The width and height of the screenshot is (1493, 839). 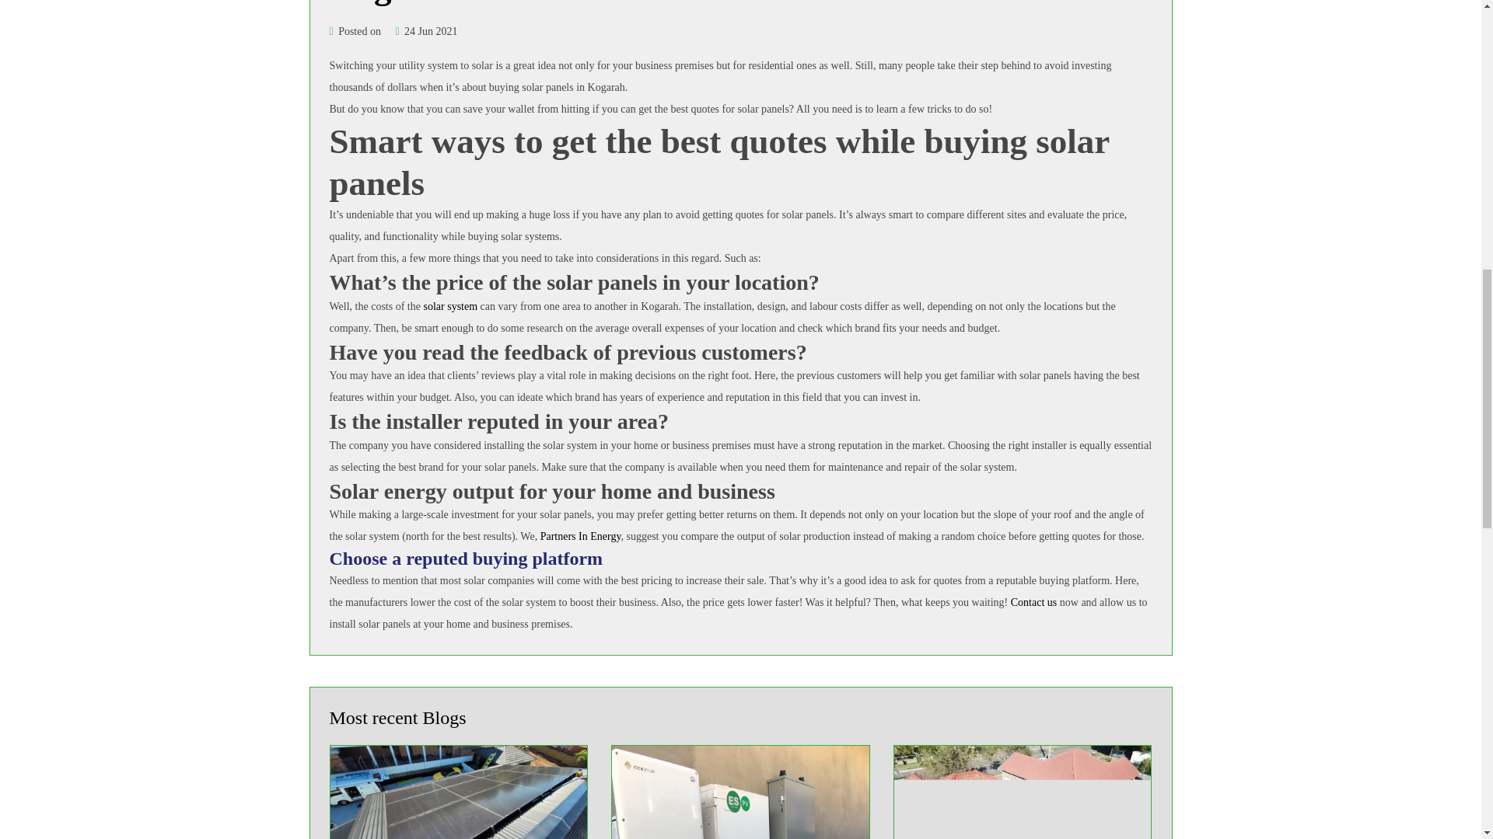 I want to click on Partners In Energy, so click(x=580, y=536).